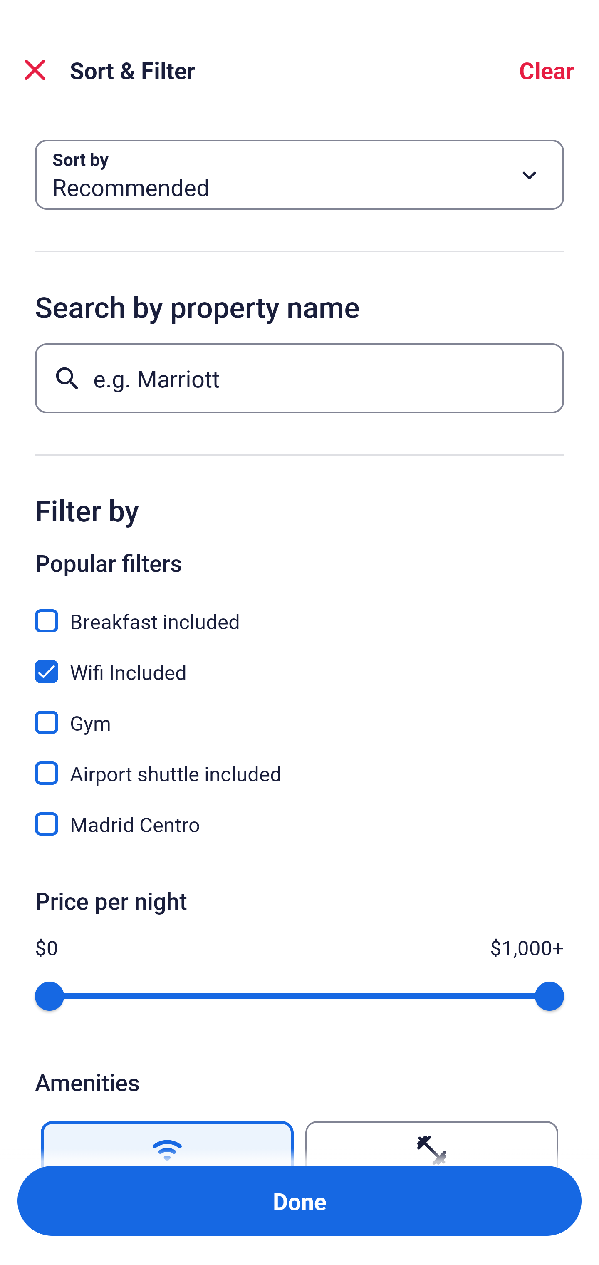 The width and height of the screenshot is (599, 1265). I want to click on Madrid Centro, Madrid Centro, so click(299, 824).